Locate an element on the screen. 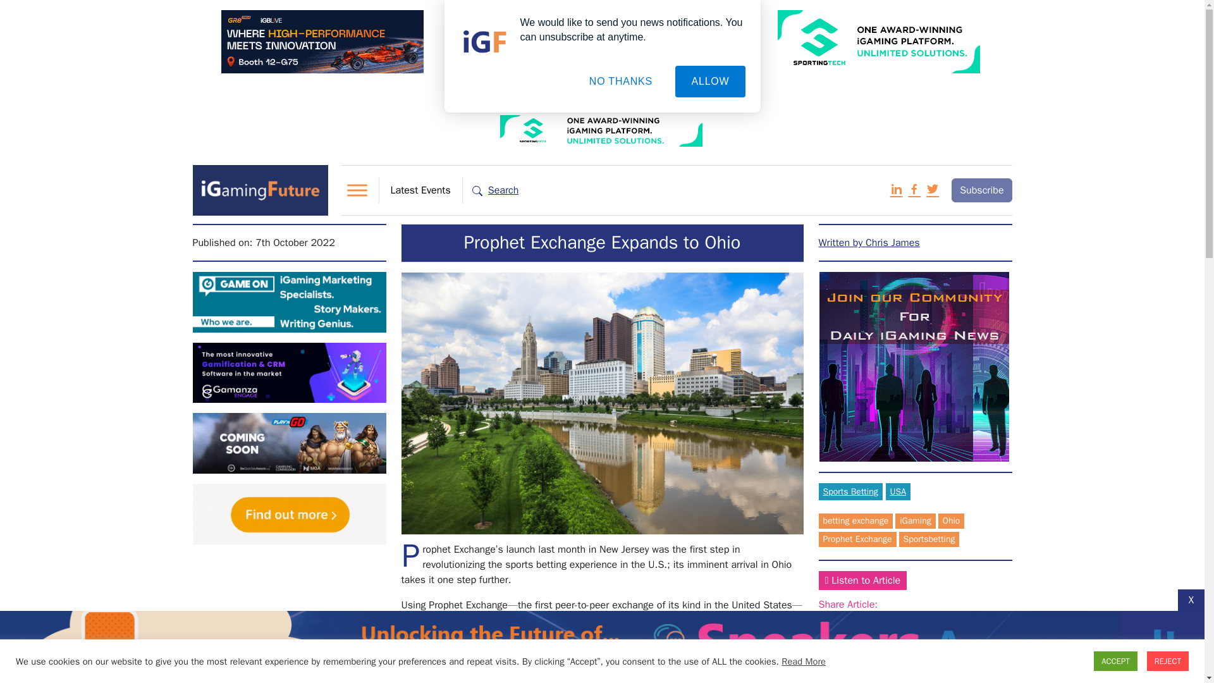 The image size is (1214, 683). Share on Whatsapp is located at coordinates (913, 618).